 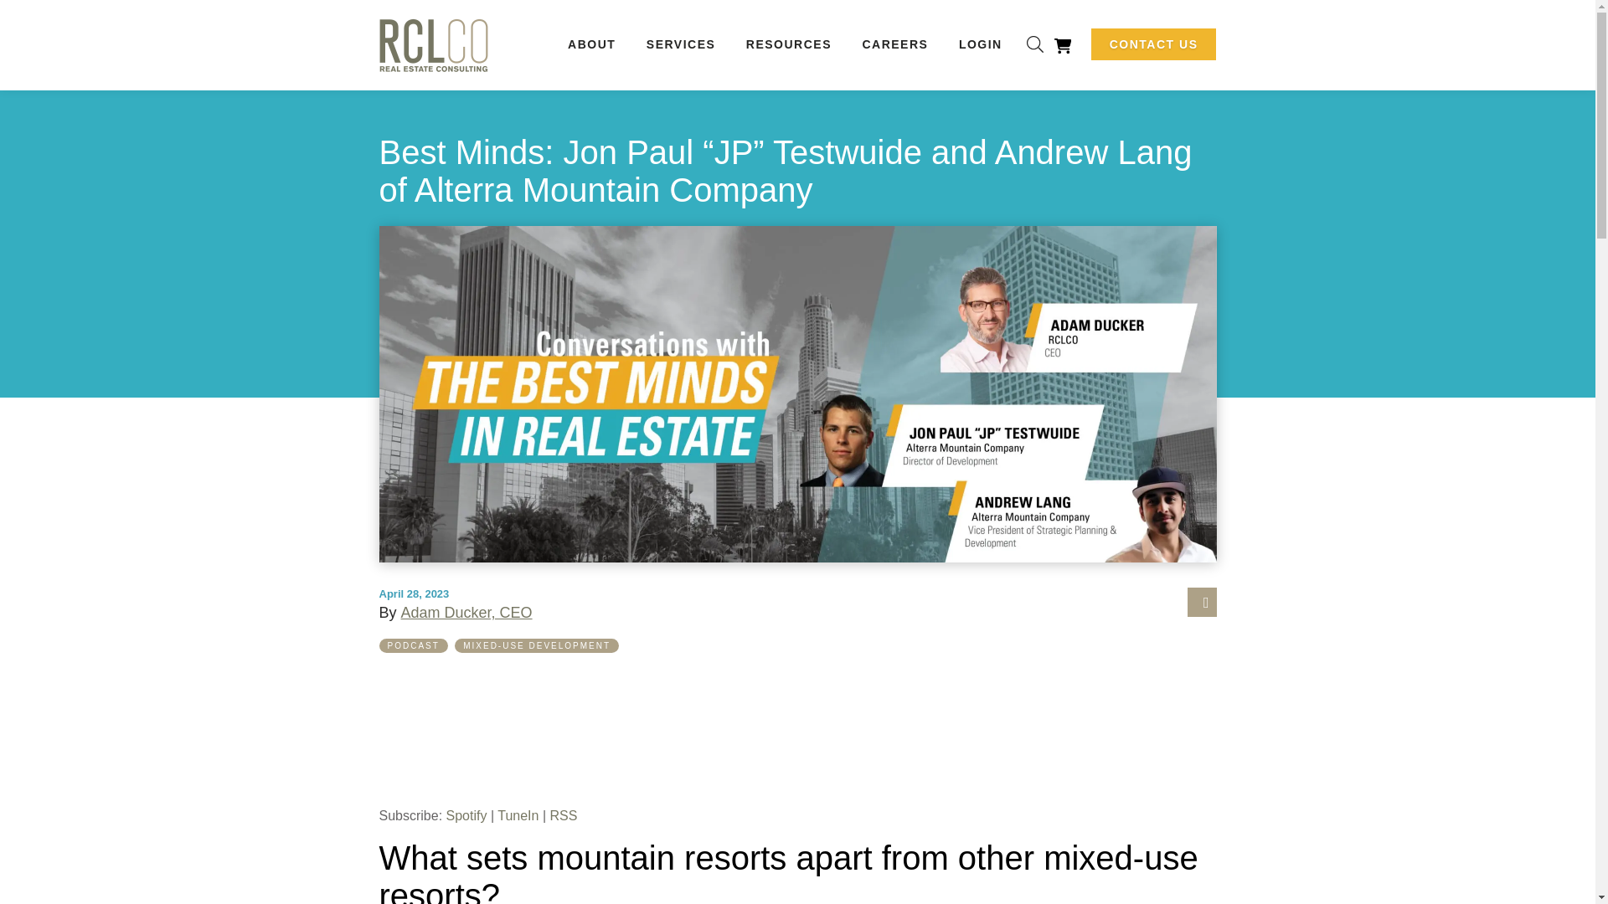 What do you see at coordinates (563, 815) in the screenshot?
I see `Subscribe via RSS` at bounding box center [563, 815].